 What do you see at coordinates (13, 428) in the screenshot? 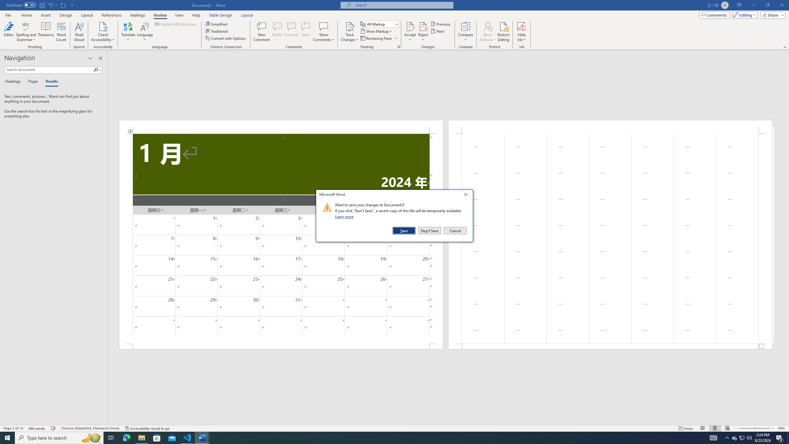
I see `Page Number Page 2 of 14` at bounding box center [13, 428].